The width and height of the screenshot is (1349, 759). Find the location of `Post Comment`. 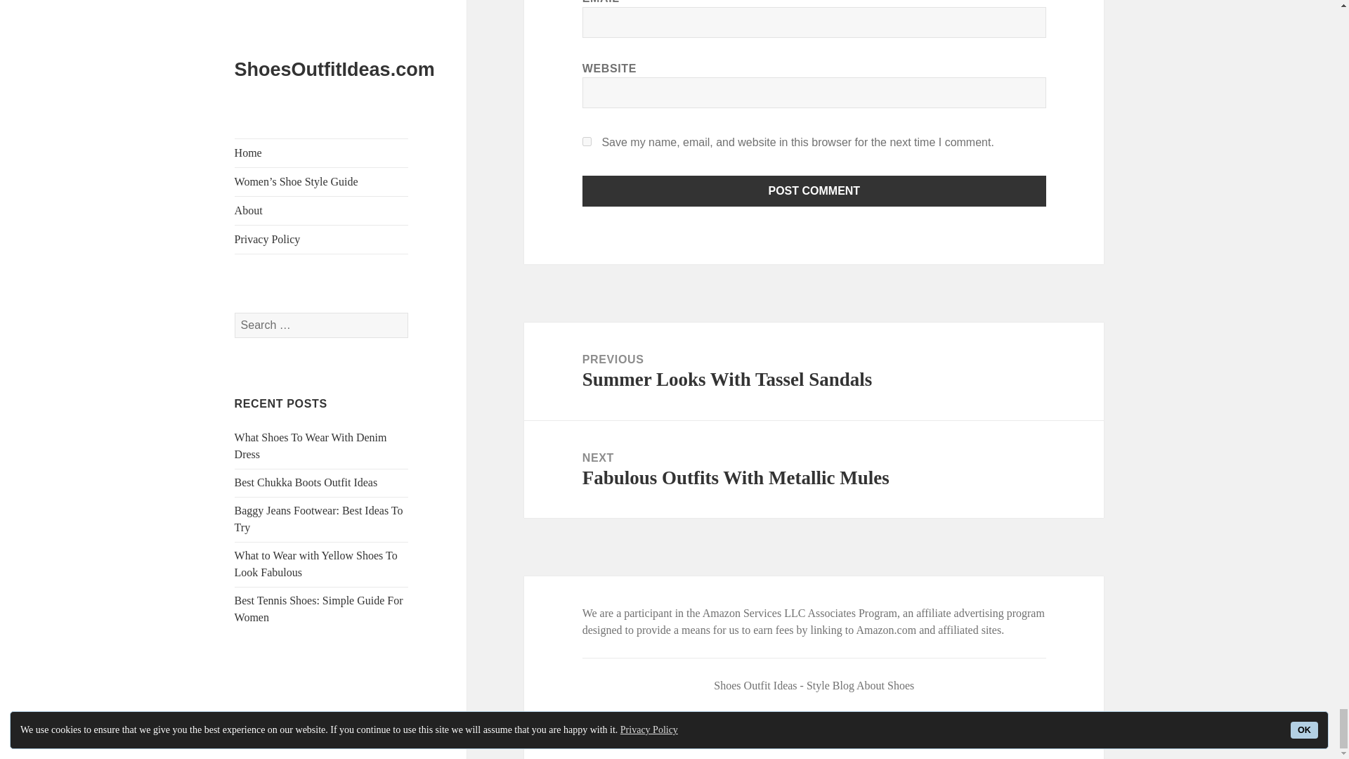

Post Comment is located at coordinates (814, 190).